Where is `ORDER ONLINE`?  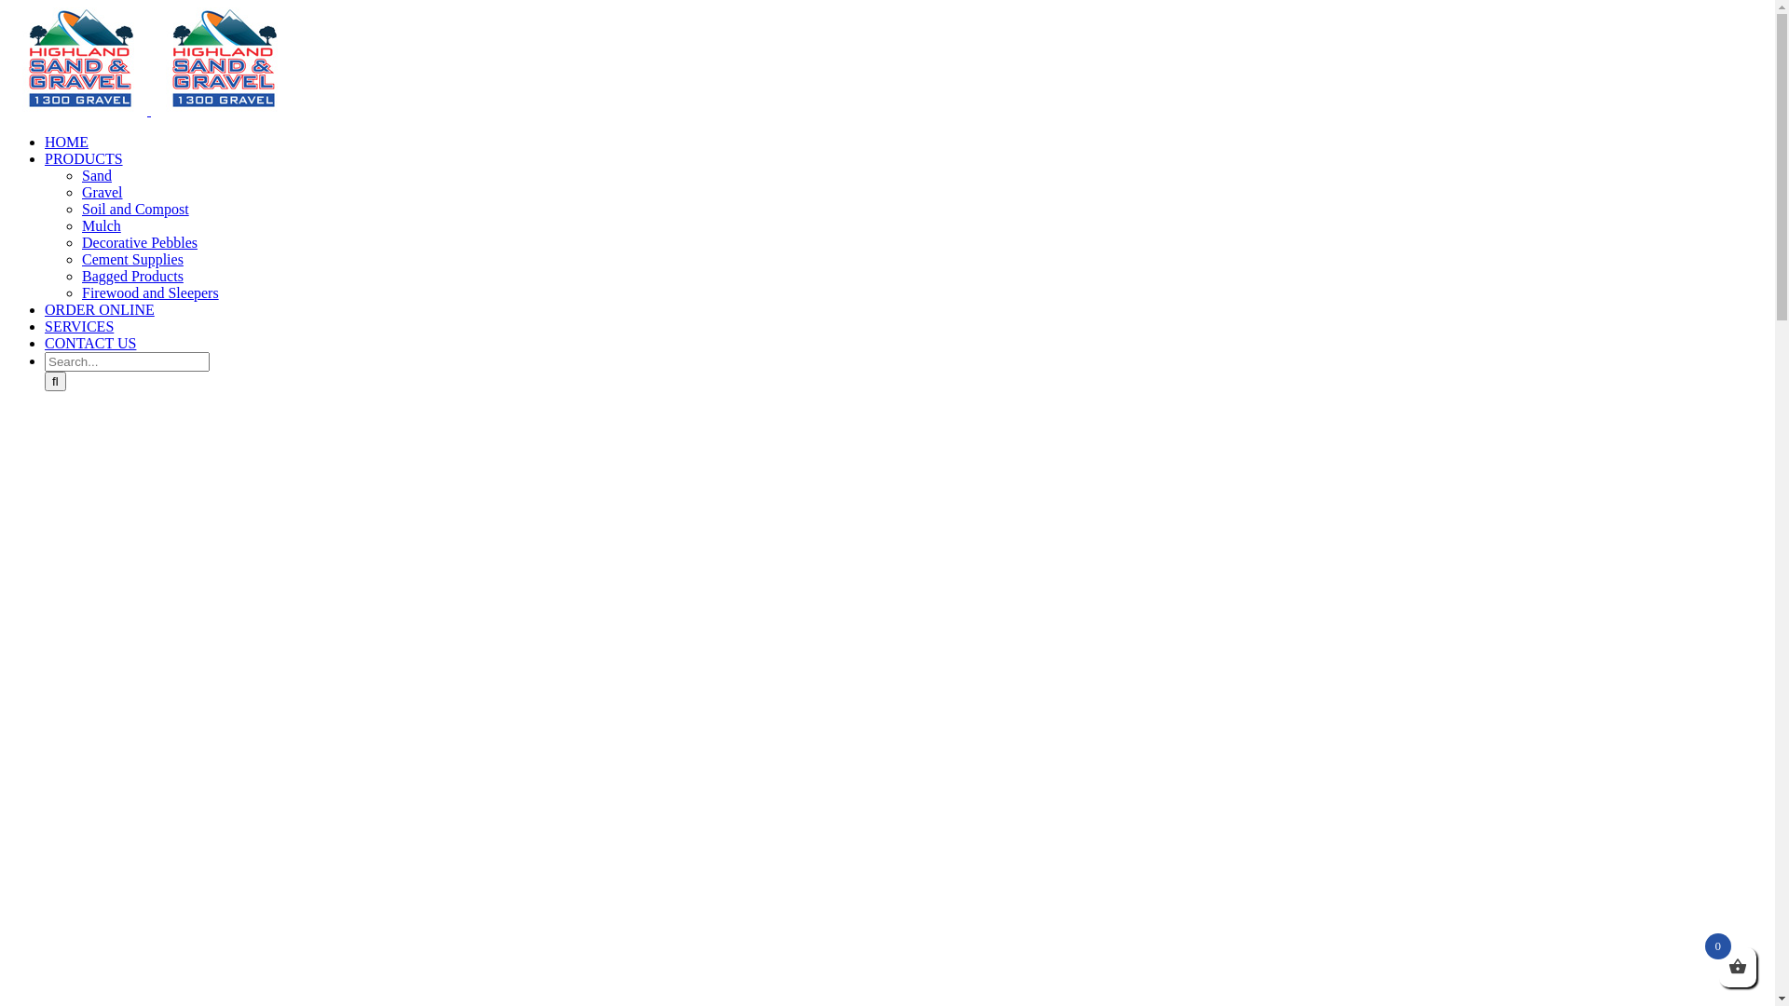
ORDER ONLINE is located at coordinates (100, 309).